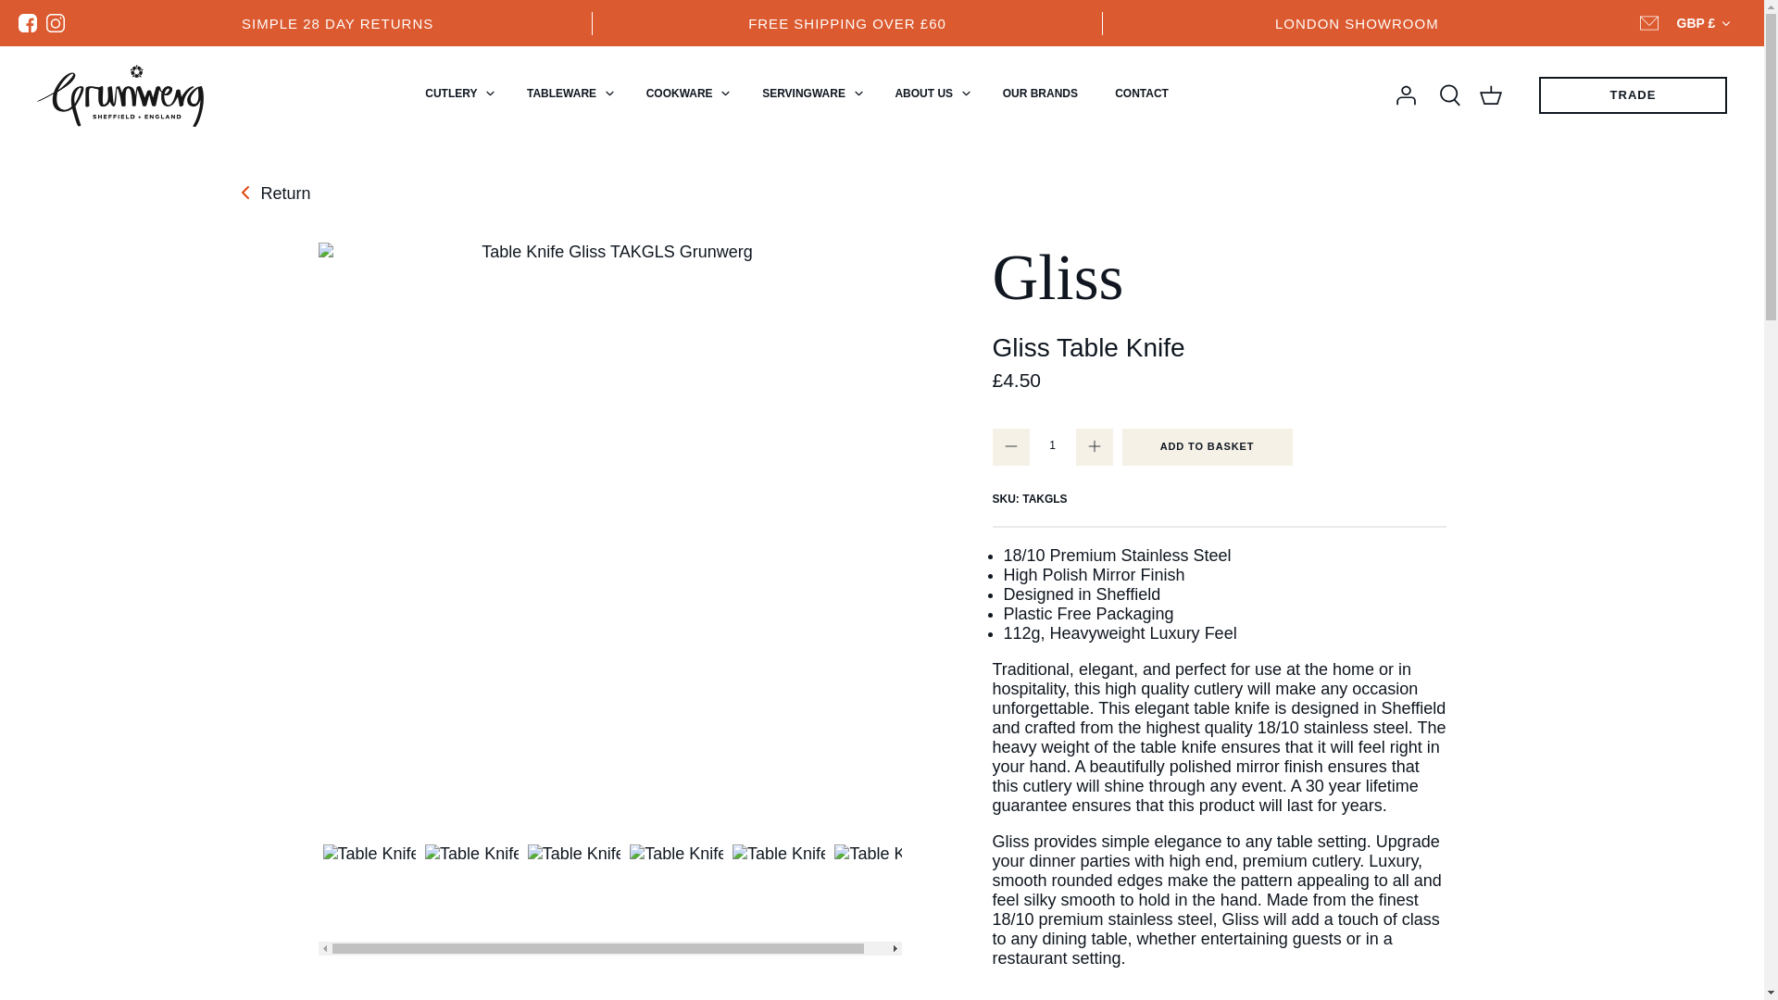  What do you see at coordinates (1633, 95) in the screenshot?
I see `TRADE` at bounding box center [1633, 95].